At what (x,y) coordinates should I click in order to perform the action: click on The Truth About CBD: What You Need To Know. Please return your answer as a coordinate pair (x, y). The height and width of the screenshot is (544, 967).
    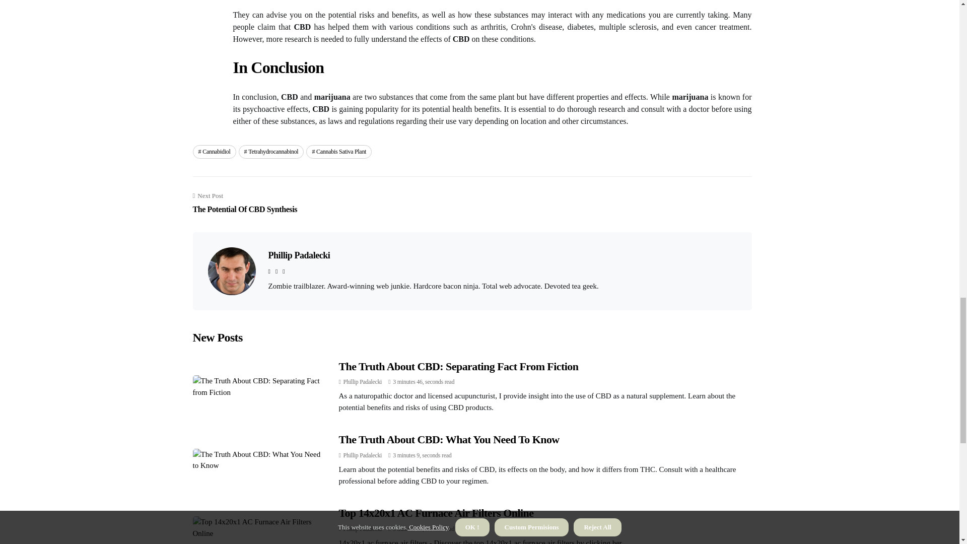
    Looking at the image, I should click on (448, 439).